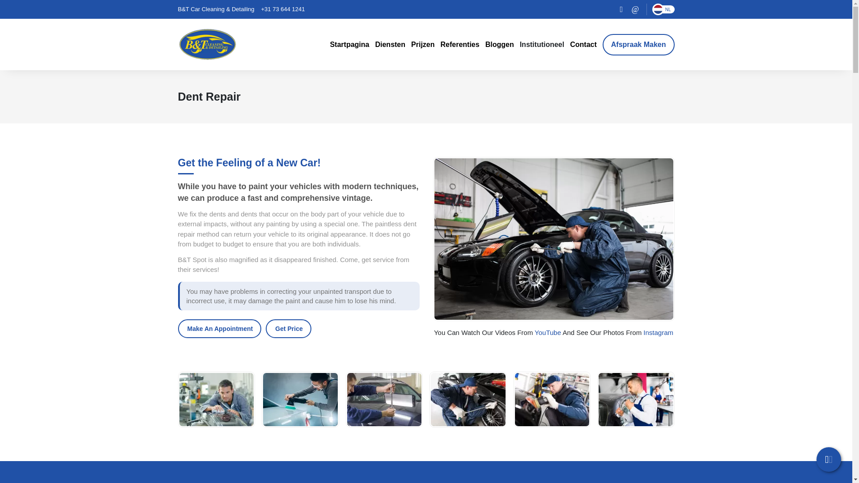  Describe the element at coordinates (390, 45) in the screenshot. I see `Diensten` at that location.